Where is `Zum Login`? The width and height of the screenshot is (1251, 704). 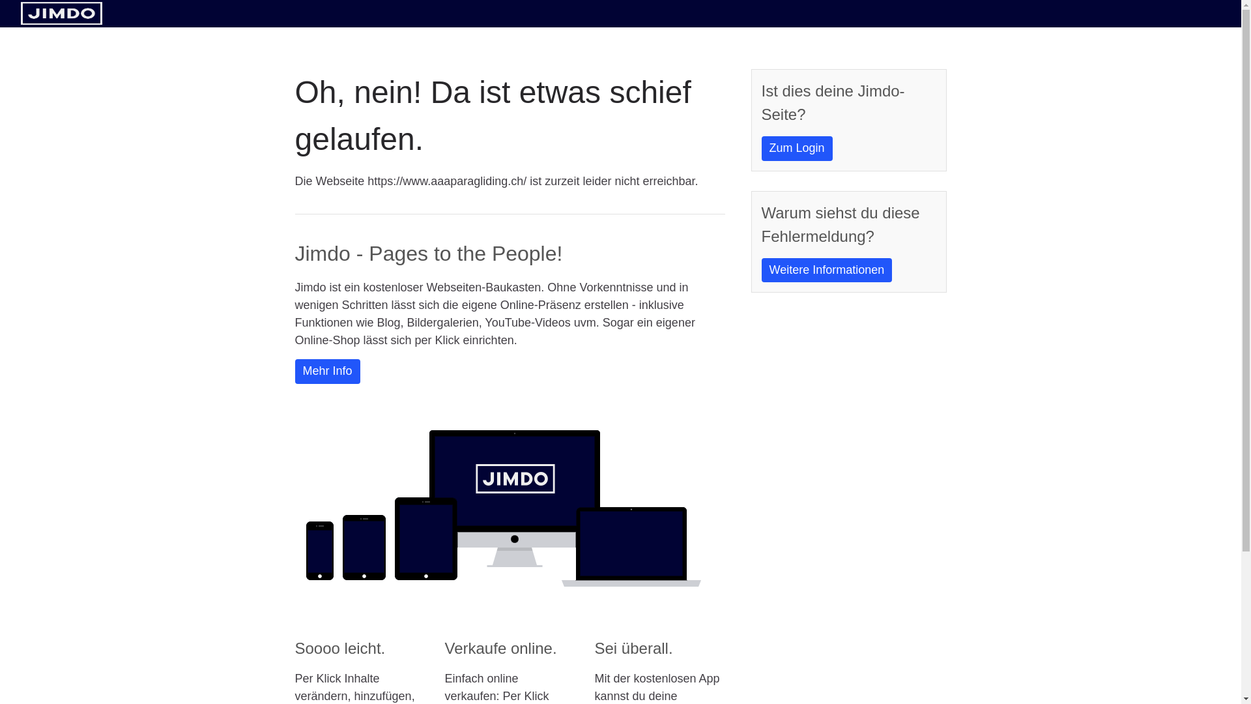 Zum Login is located at coordinates (796, 149).